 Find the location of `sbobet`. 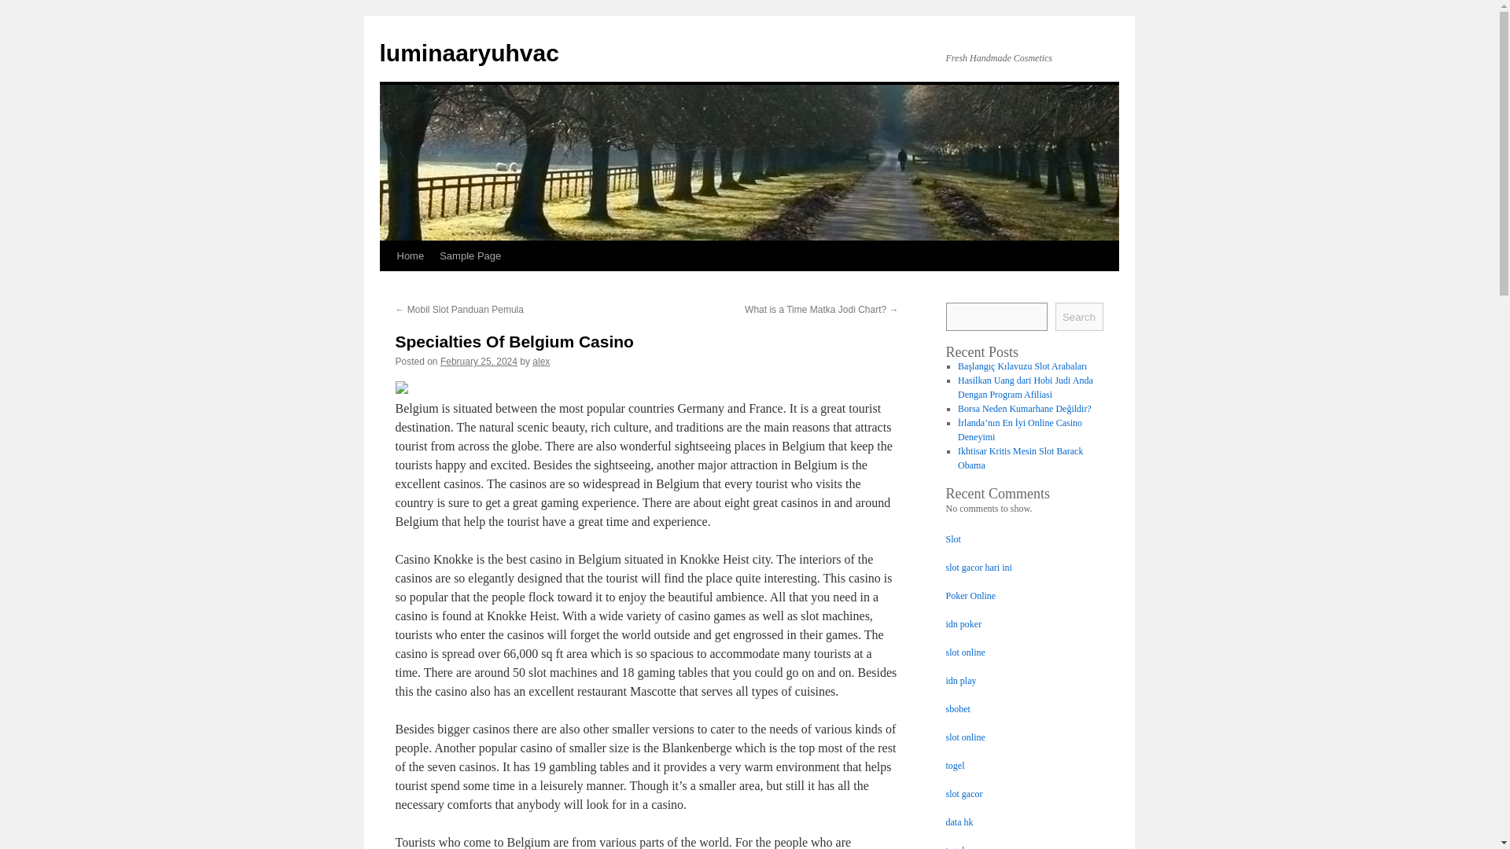

sbobet is located at coordinates (956, 709).